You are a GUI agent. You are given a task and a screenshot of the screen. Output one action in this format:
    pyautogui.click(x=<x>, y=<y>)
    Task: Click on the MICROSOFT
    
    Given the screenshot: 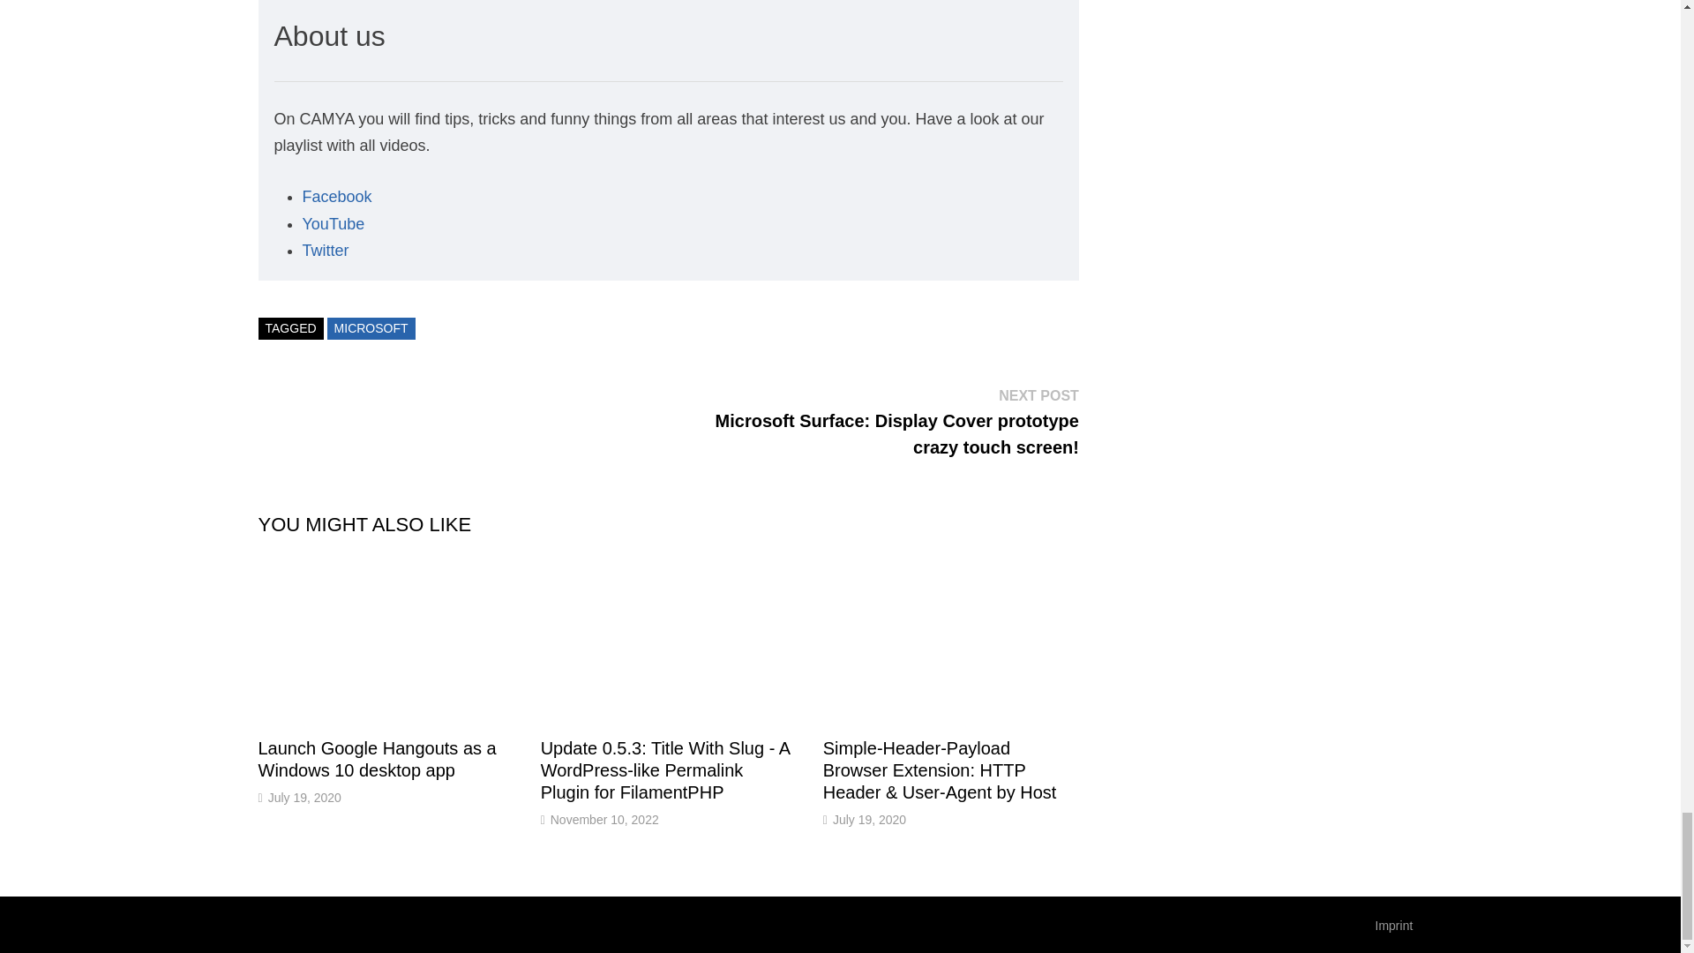 What is the action you would take?
    pyautogui.click(x=371, y=328)
    